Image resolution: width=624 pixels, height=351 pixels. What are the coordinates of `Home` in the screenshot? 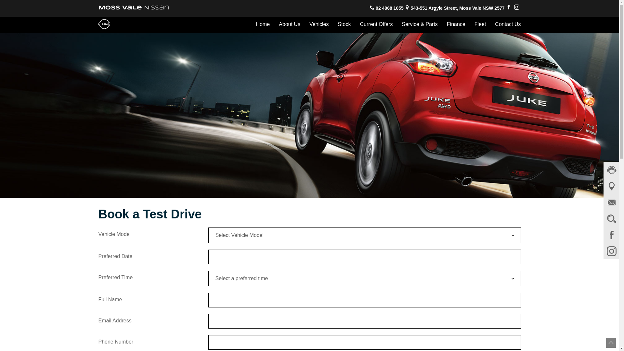 It's located at (263, 25).